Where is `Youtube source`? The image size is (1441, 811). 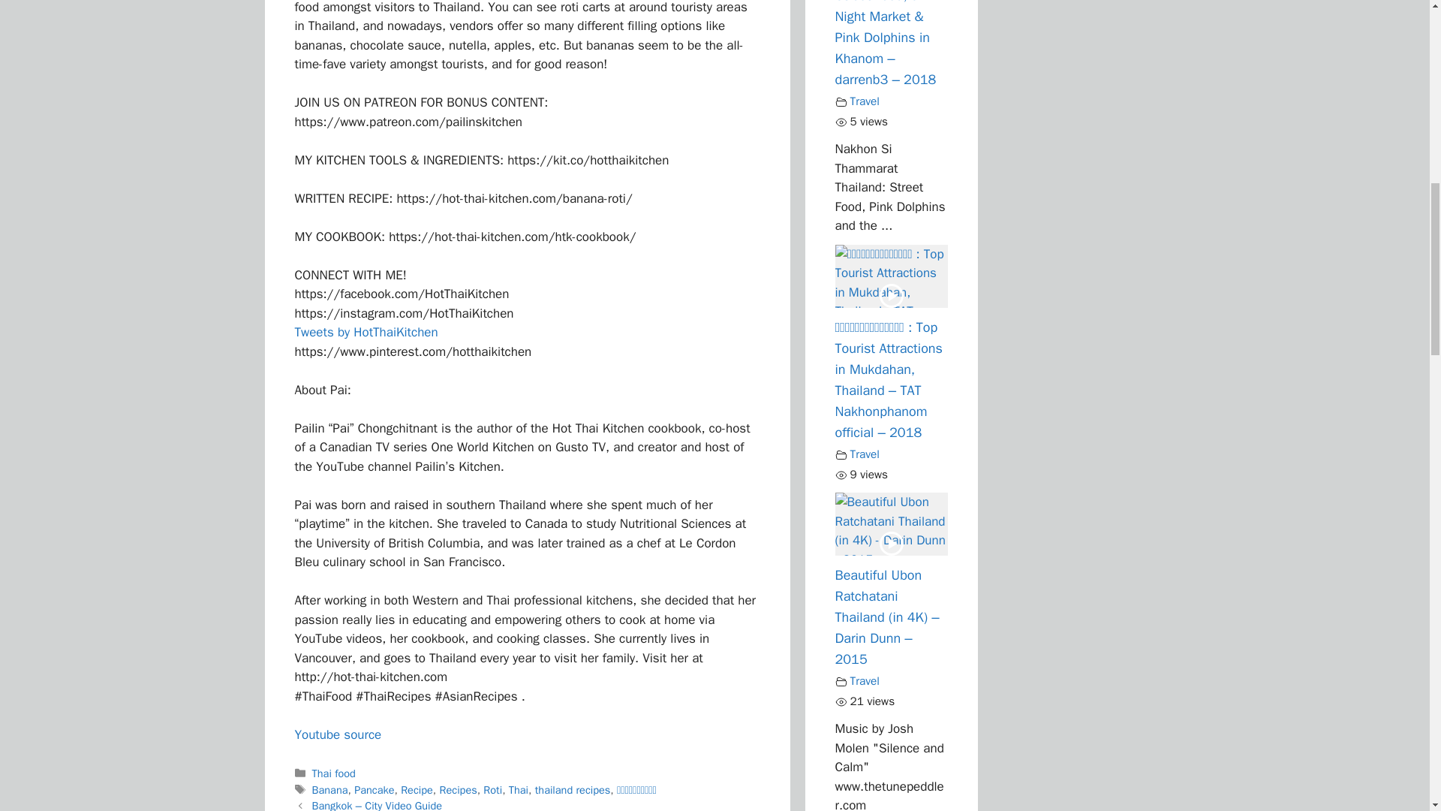
Youtube source is located at coordinates (338, 734).